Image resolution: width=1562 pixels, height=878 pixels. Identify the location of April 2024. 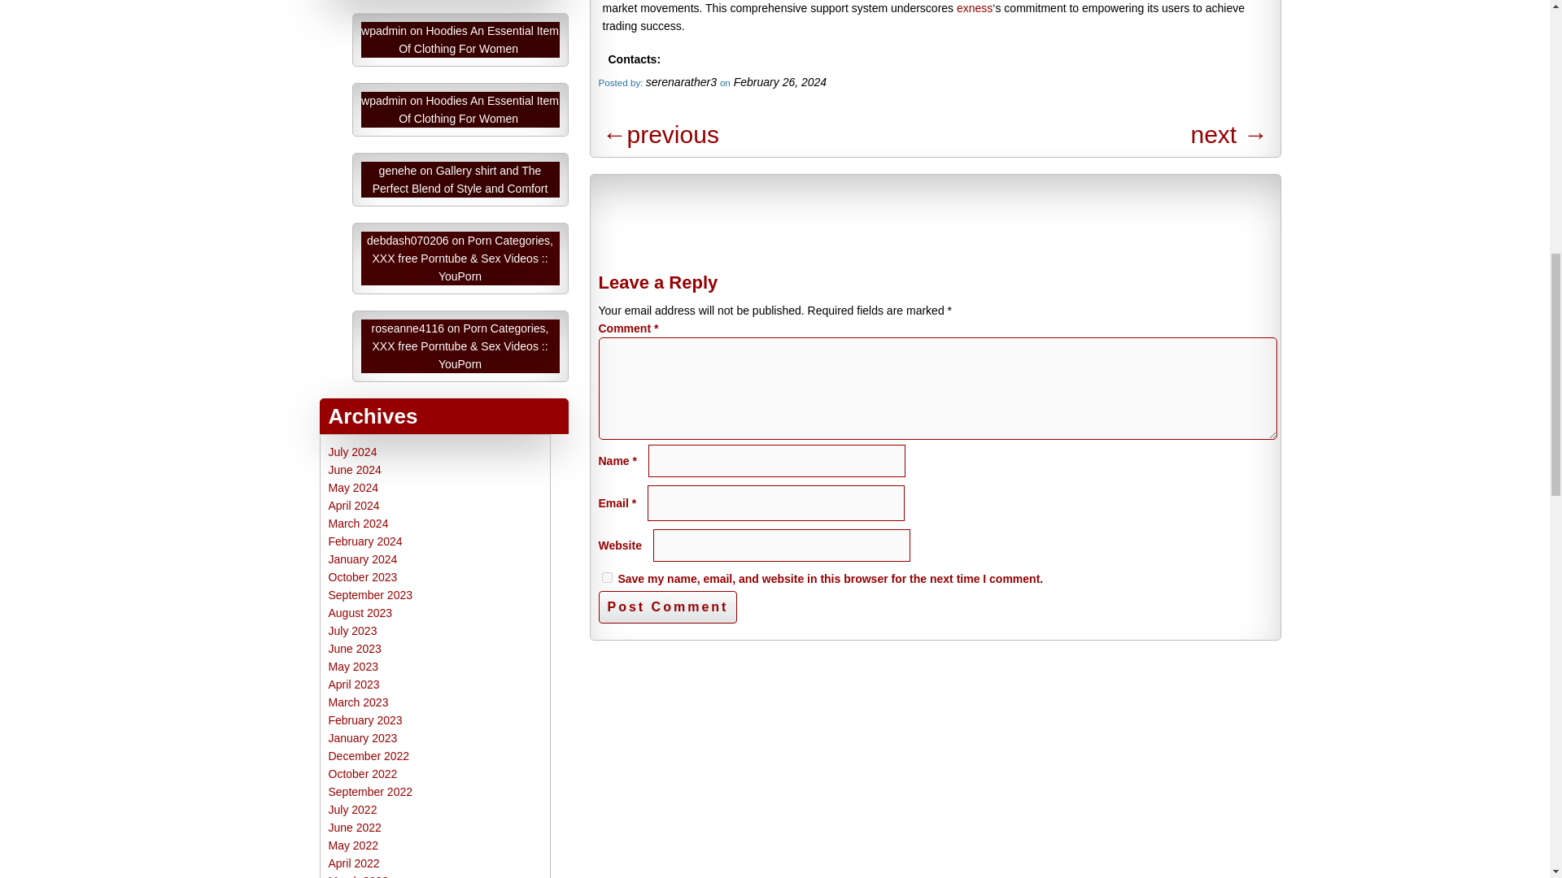
(353, 506).